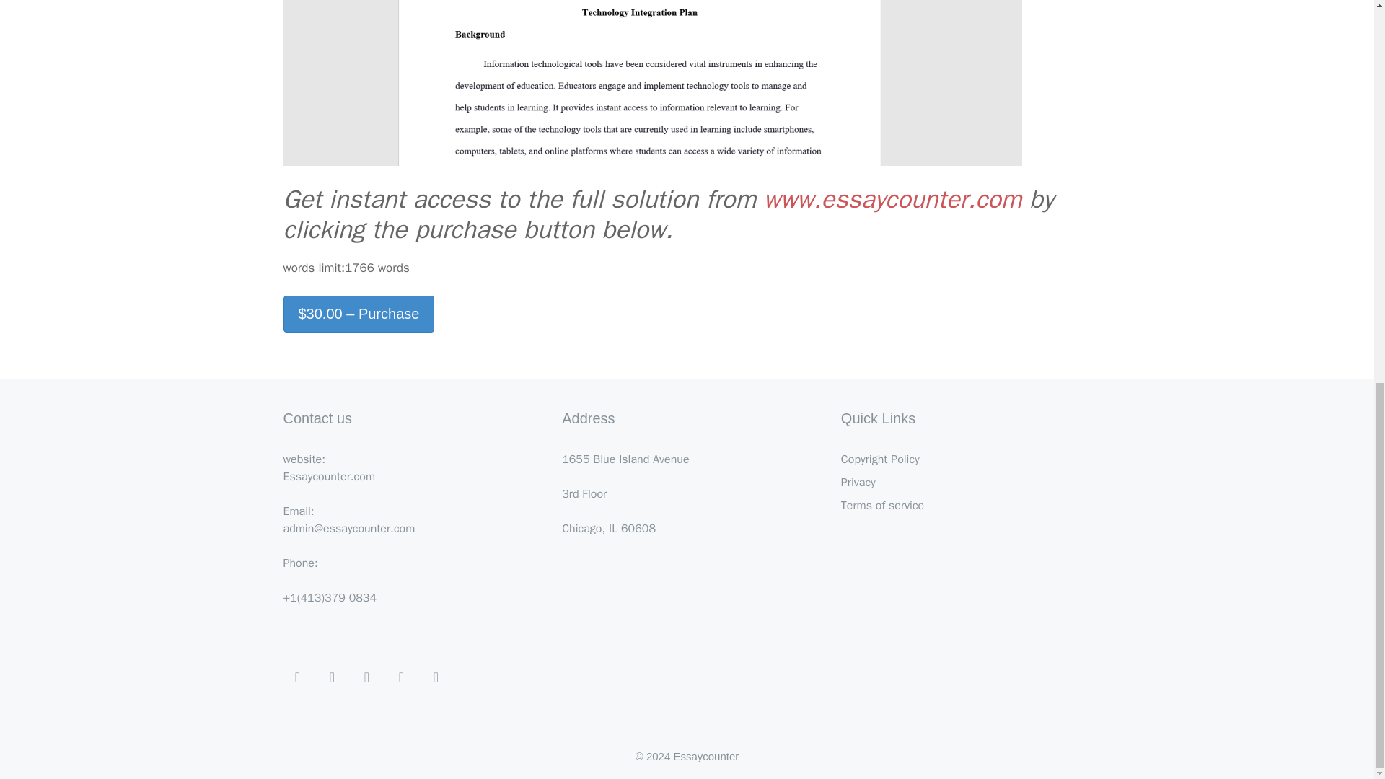 Image resolution: width=1385 pixels, height=779 pixels. What do you see at coordinates (297, 678) in the screenshot?
I see `Dribbble` at bounding box center [297, 678].